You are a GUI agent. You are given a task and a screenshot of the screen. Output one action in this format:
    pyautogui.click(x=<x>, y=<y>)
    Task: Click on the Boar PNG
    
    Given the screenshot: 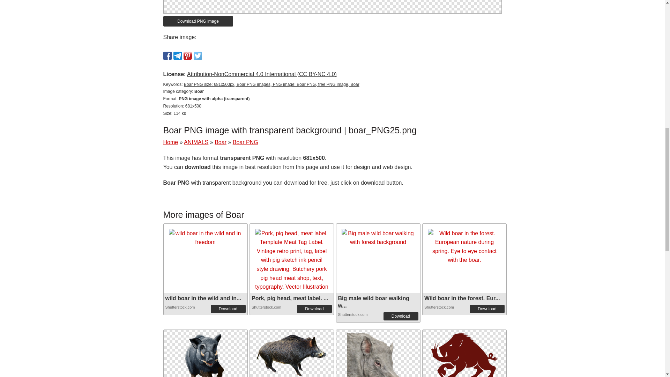 What is the action you would take?
    pyautogui.click(x=205, y=353)
    